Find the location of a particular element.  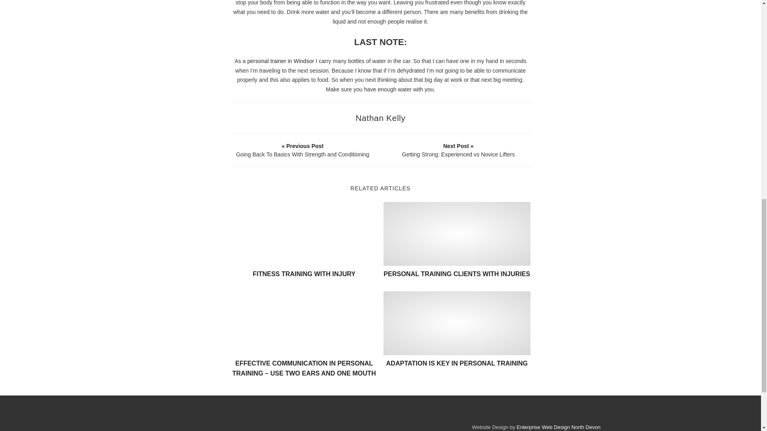

Fitness Training with Injury is located at coordinates (304, 234).